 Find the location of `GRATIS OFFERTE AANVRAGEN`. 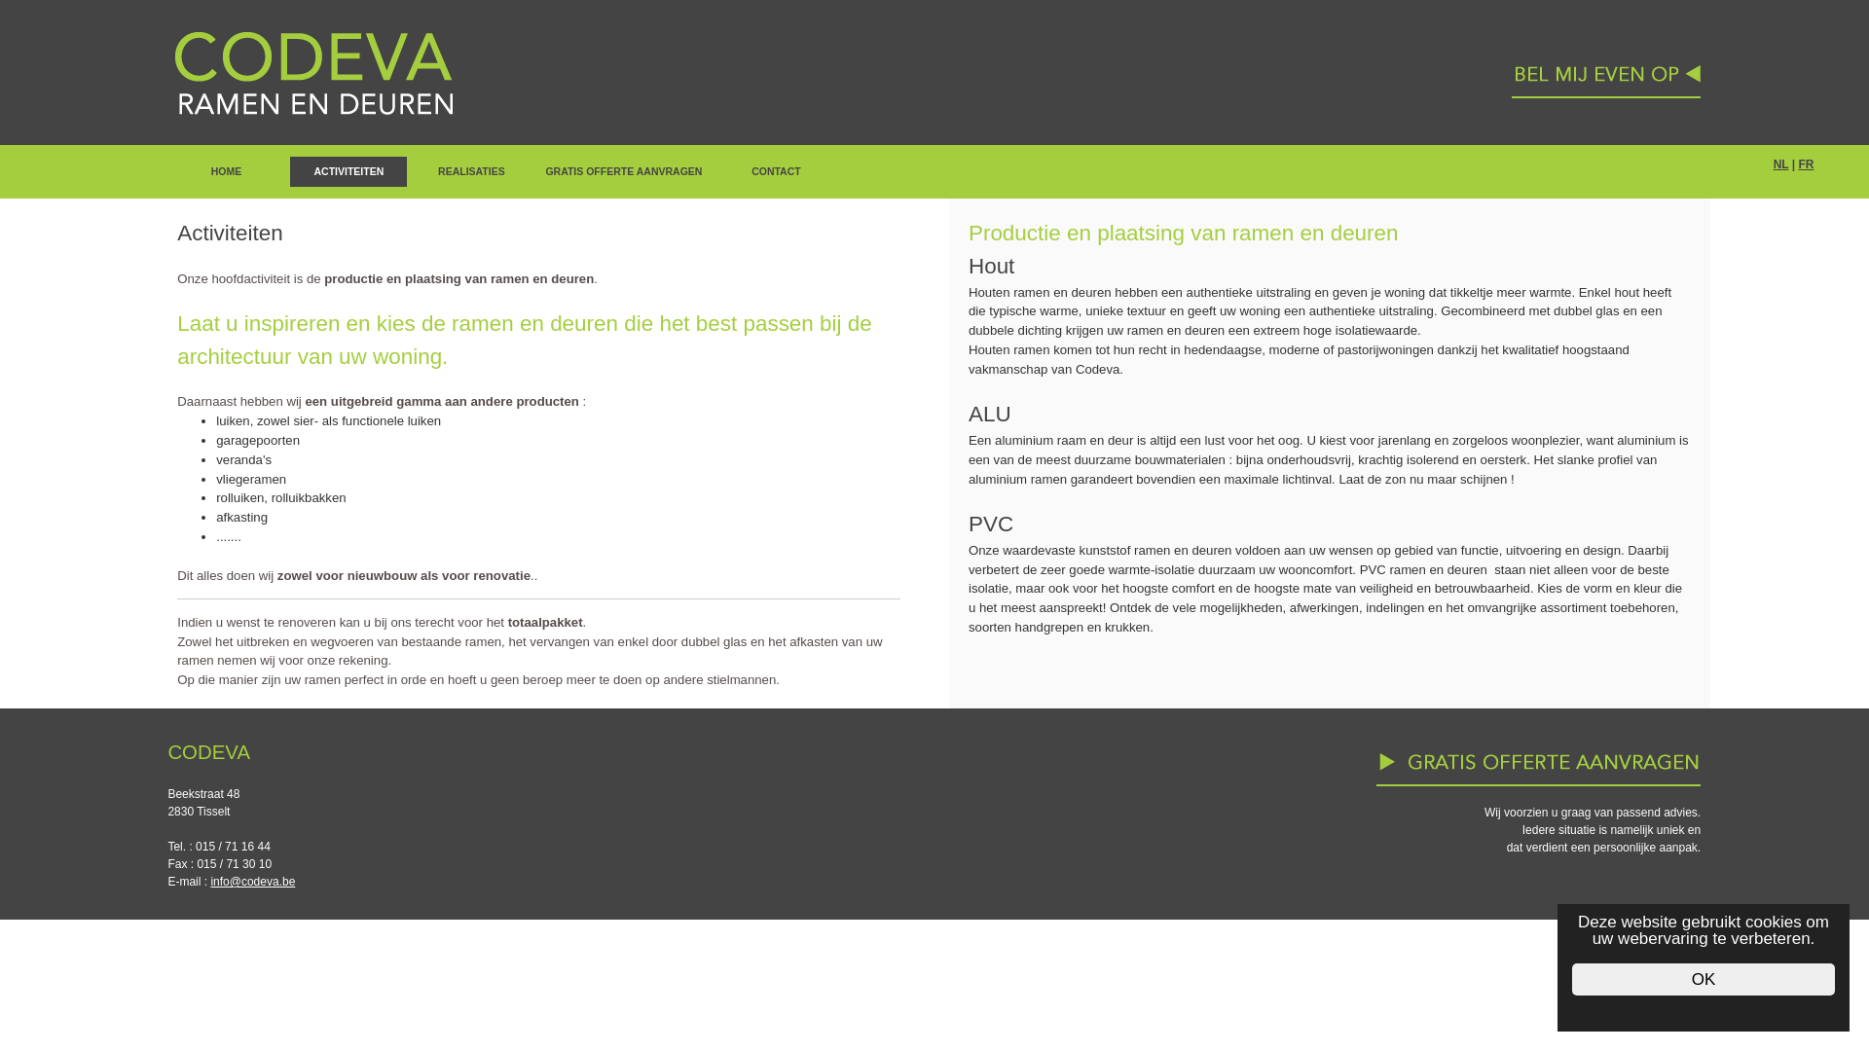

GRATIS OFFERTE AANVRAGEN is located at coordinates (623, 171).